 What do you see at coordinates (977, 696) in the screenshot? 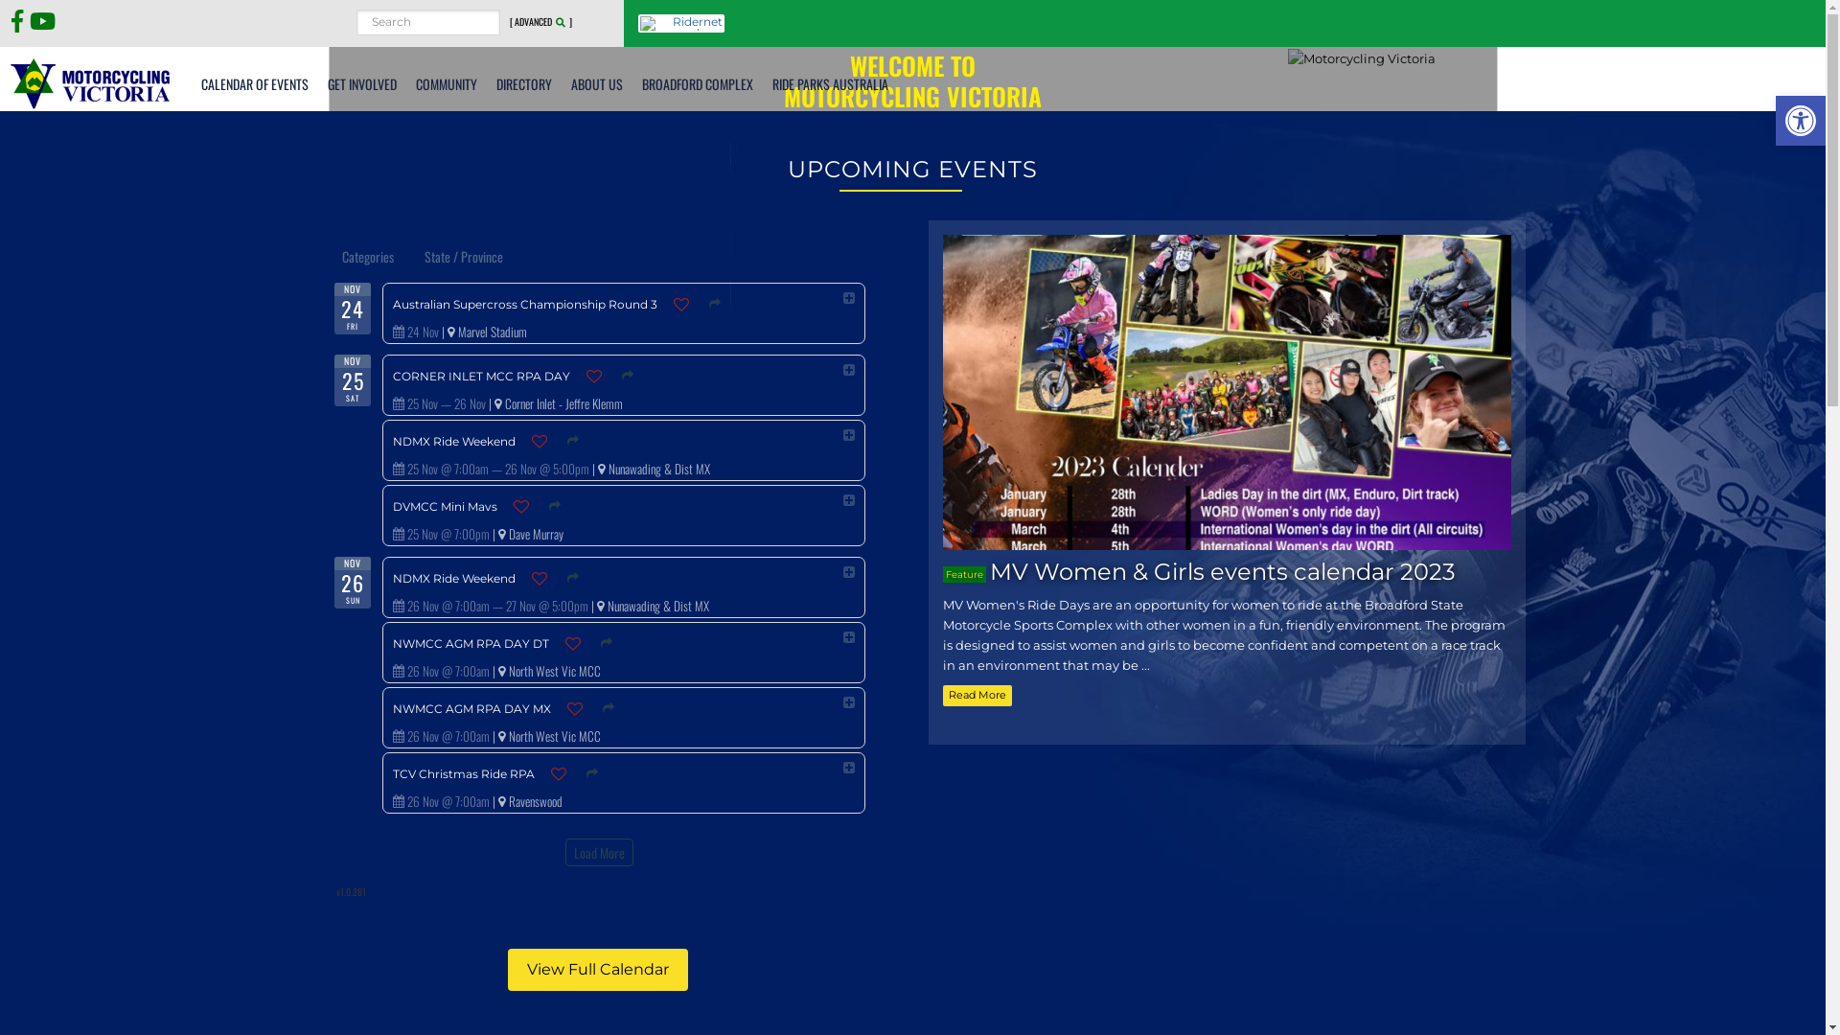
I see `Read More` at bounding box center [977, 696].